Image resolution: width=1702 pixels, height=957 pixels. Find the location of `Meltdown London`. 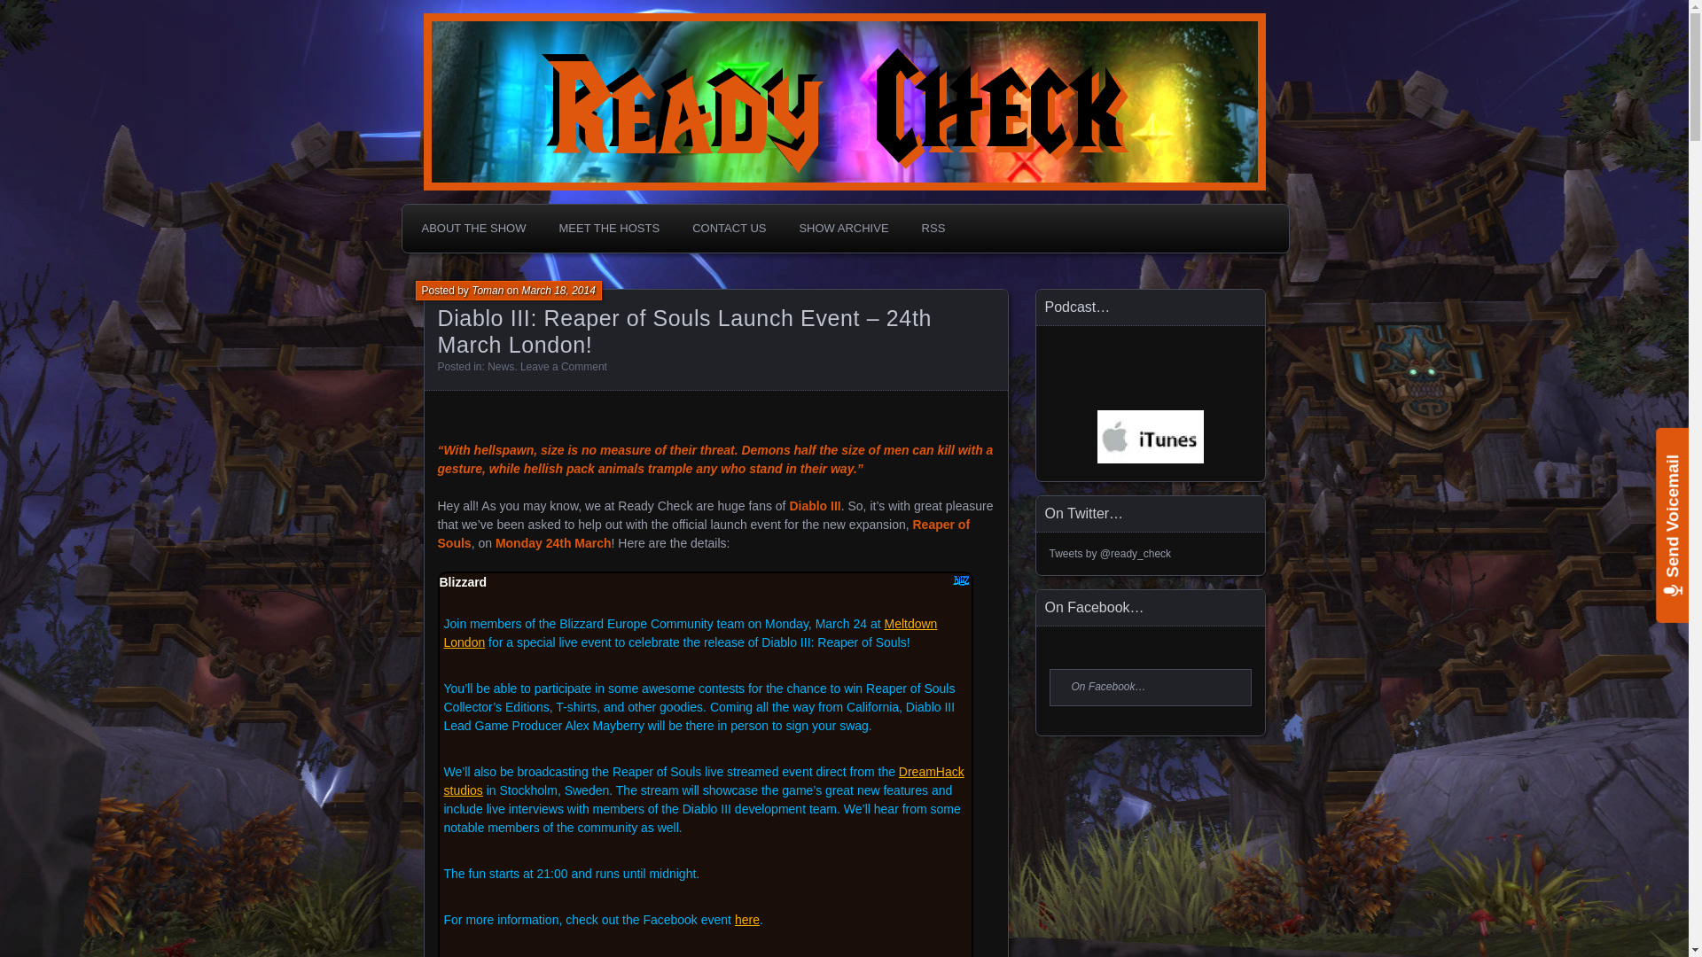

Meltdown London is located at coordinates (690, 633).